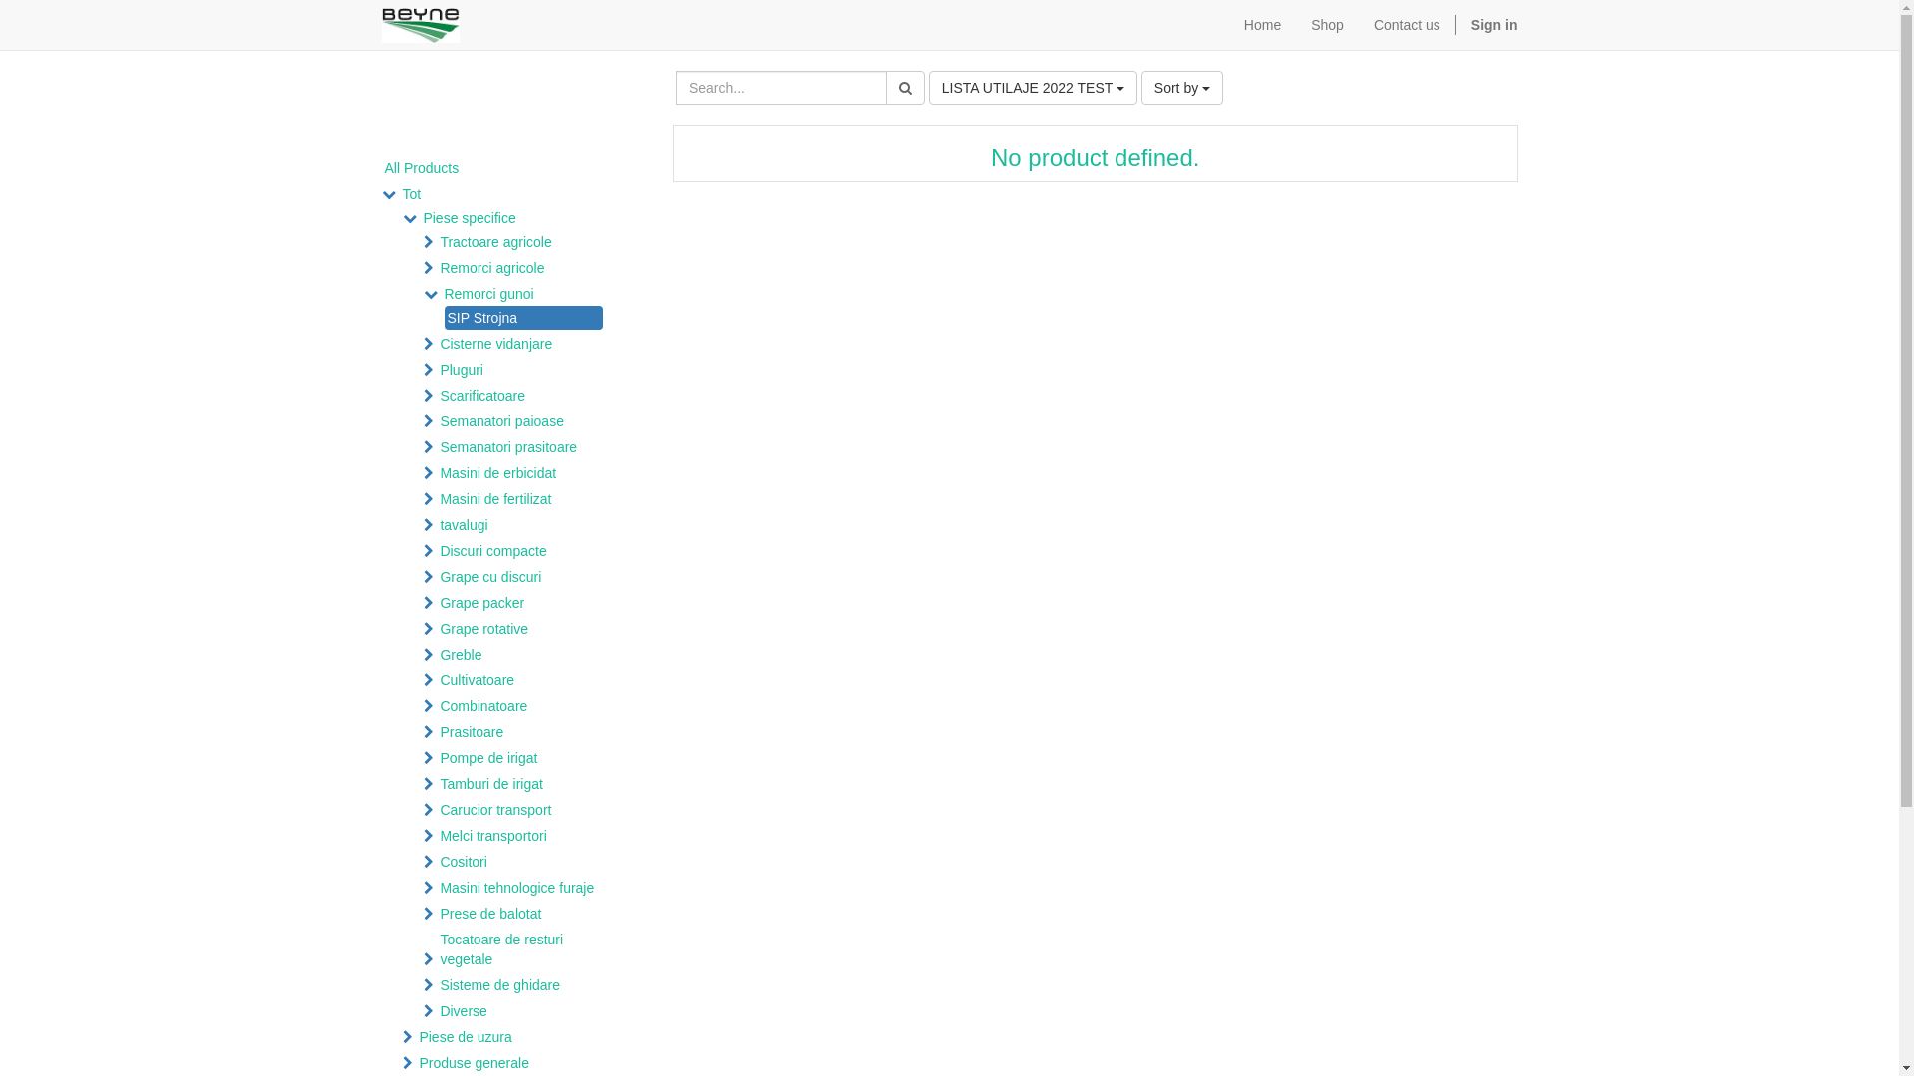  Describe the element at coordinates (524, 758) in the screenshot. I see `Pompe de irigat` at that location.